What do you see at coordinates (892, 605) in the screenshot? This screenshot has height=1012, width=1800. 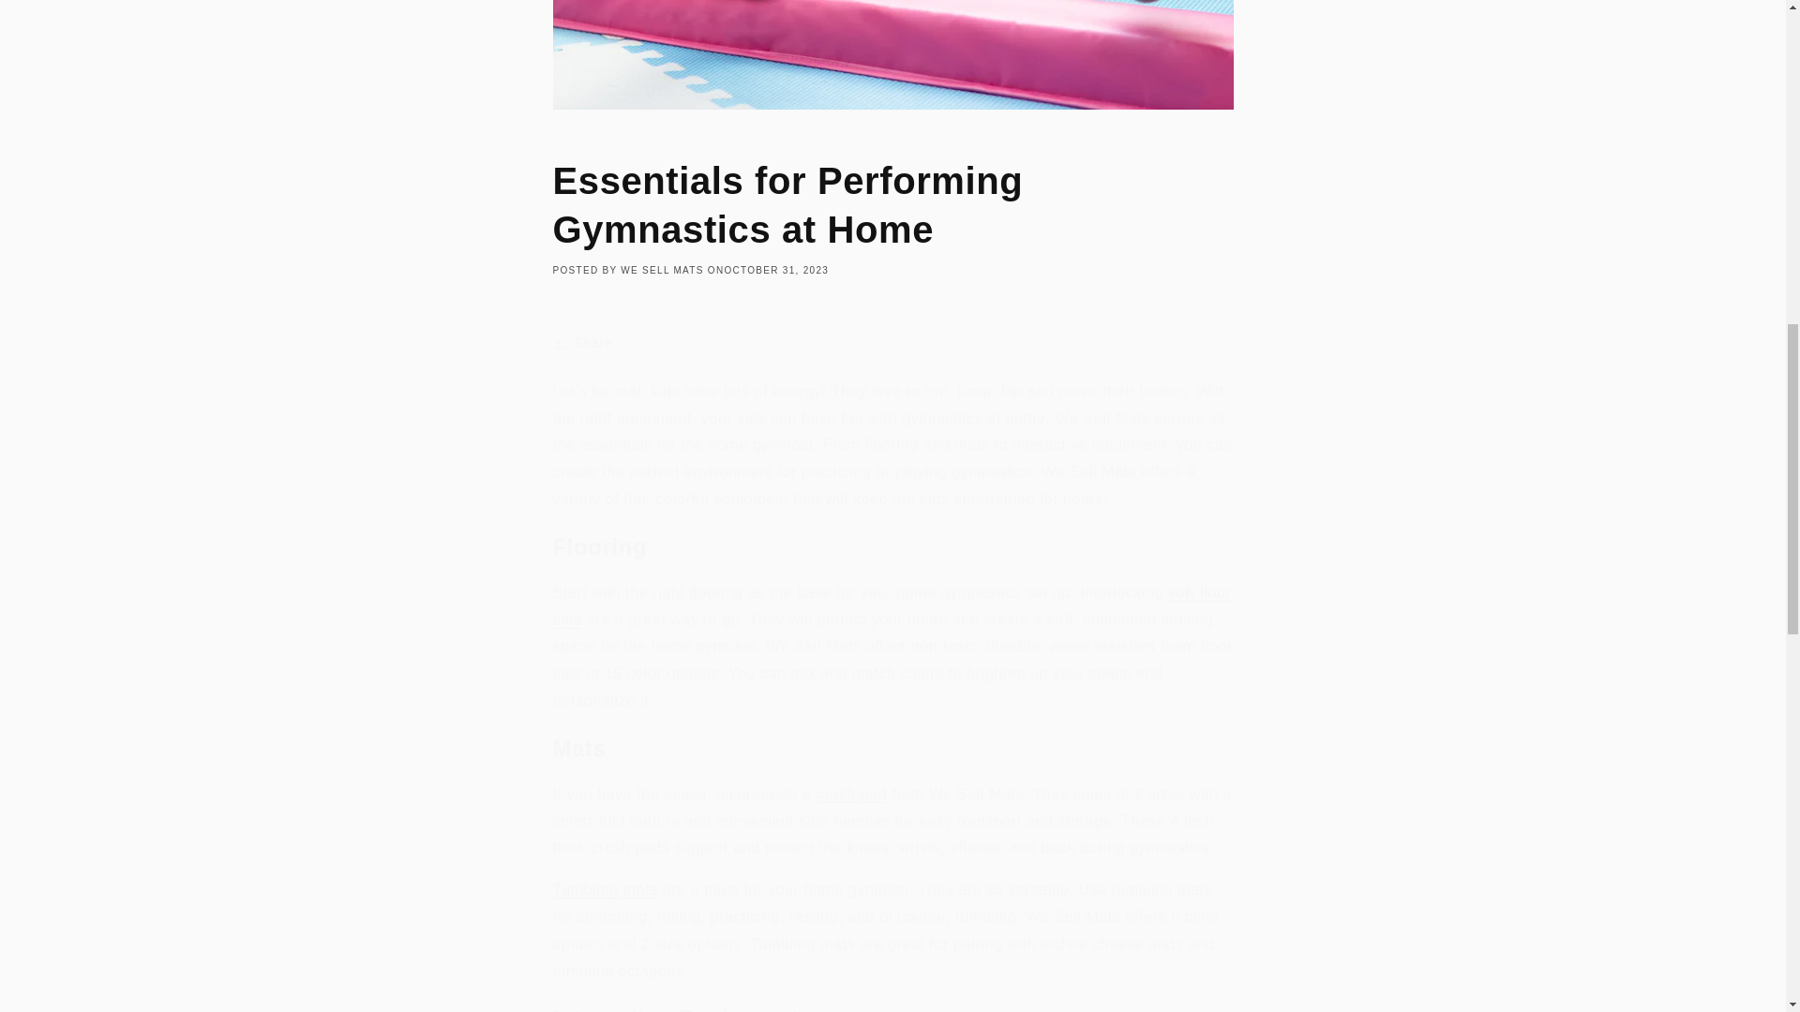 I see `Multipurpose Mats` at bounding box center [892, 605].